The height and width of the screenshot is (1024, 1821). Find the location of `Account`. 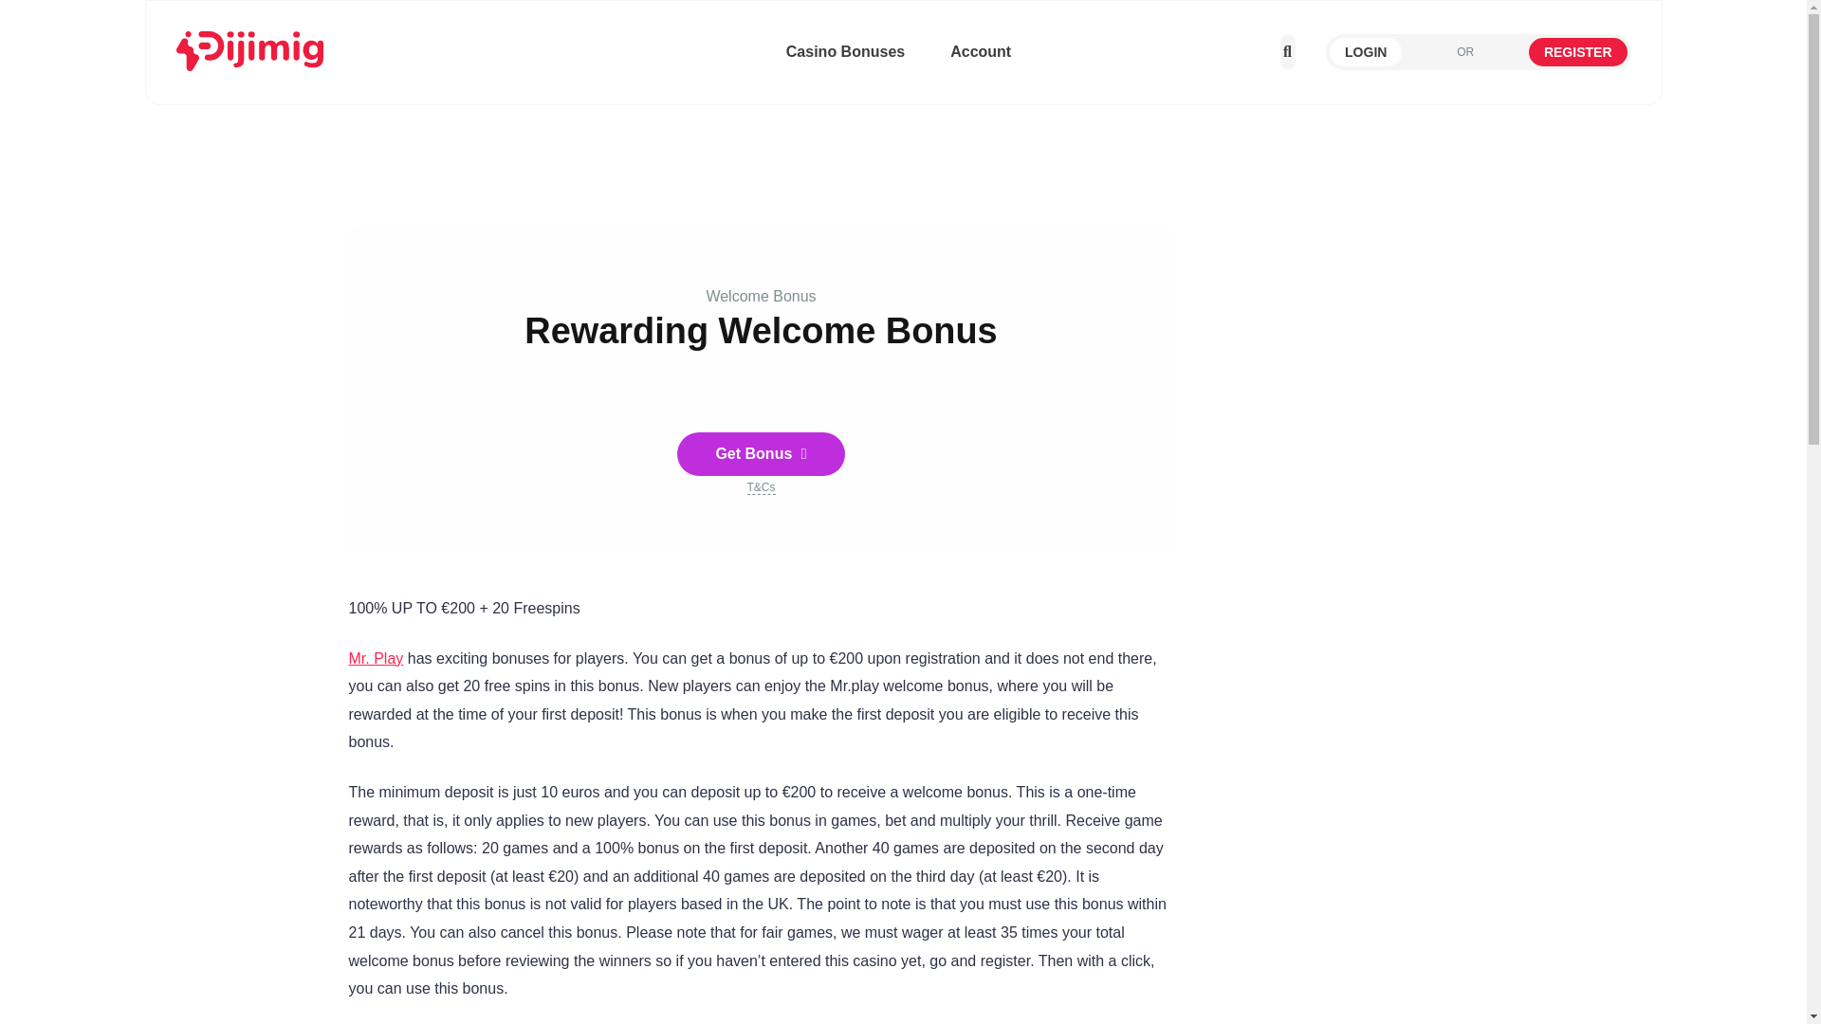

Account is located at coordinates (984, 51).